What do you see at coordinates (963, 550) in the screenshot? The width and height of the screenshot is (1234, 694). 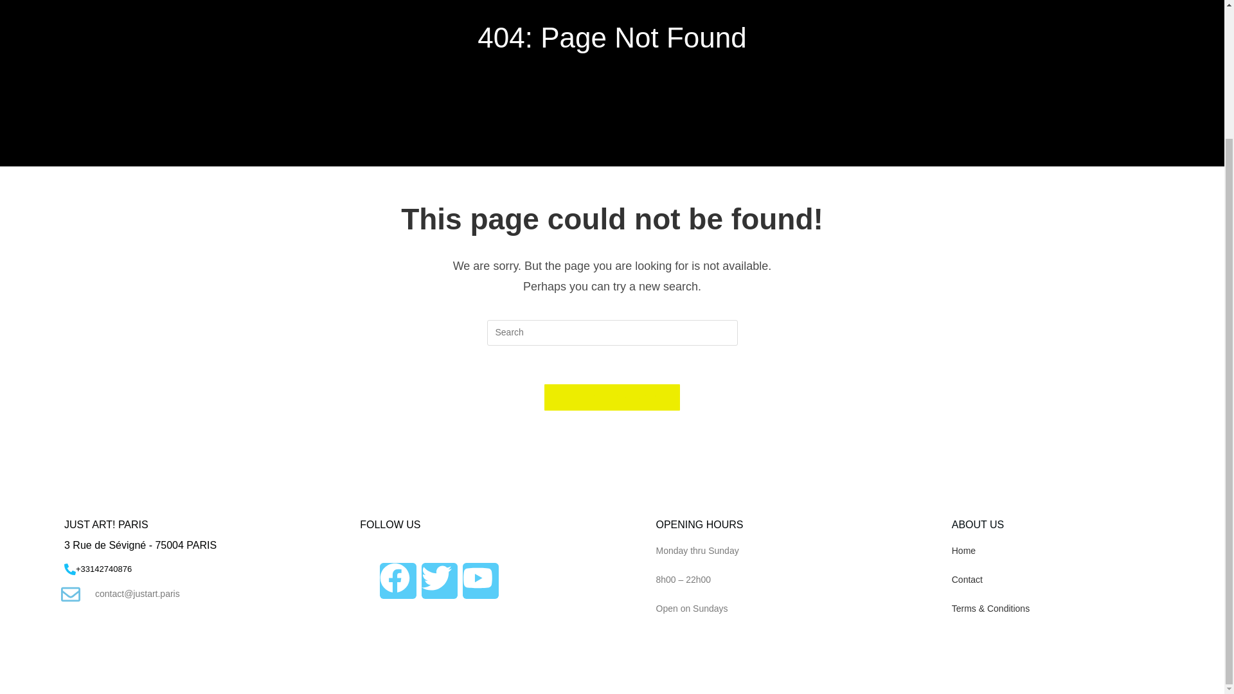 I see `Home` at bounding box center [963, 550].